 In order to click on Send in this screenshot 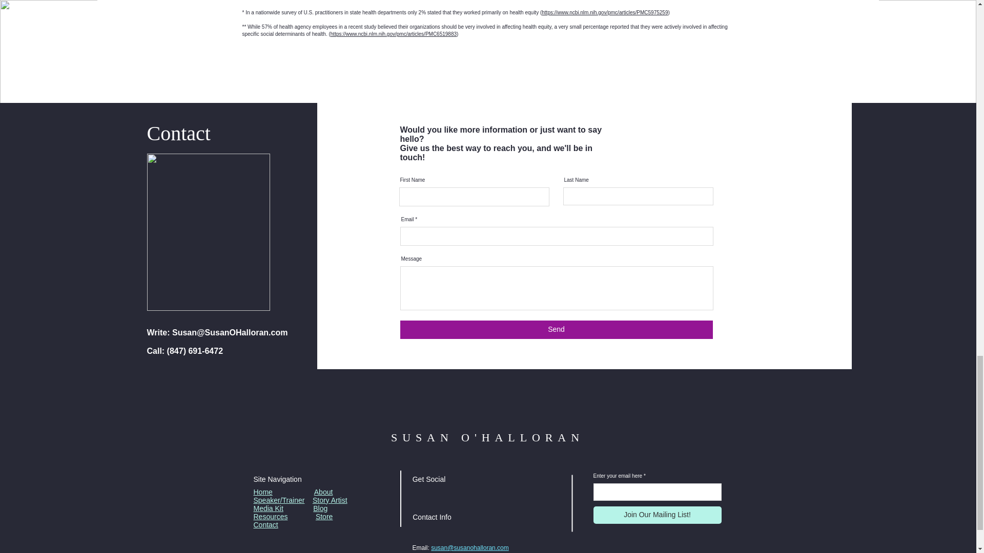, I will do `click(556, 330)`.